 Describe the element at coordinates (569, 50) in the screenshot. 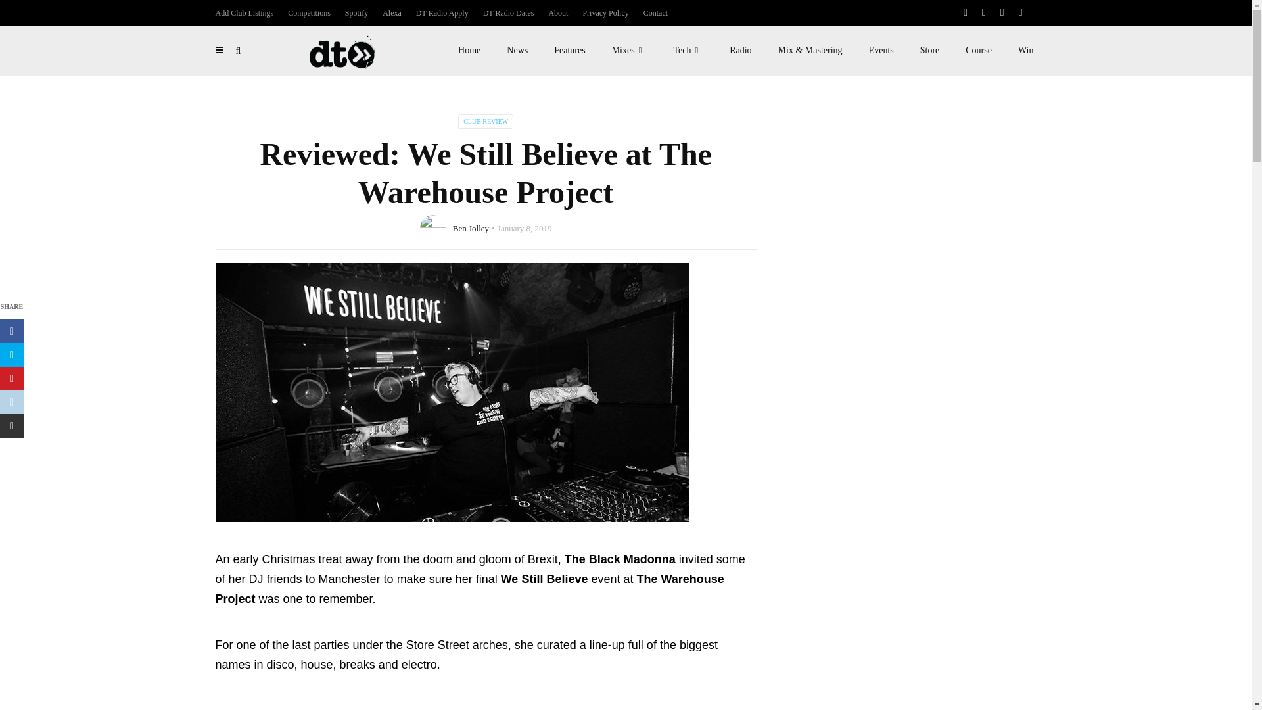

I see `Features` at that location.